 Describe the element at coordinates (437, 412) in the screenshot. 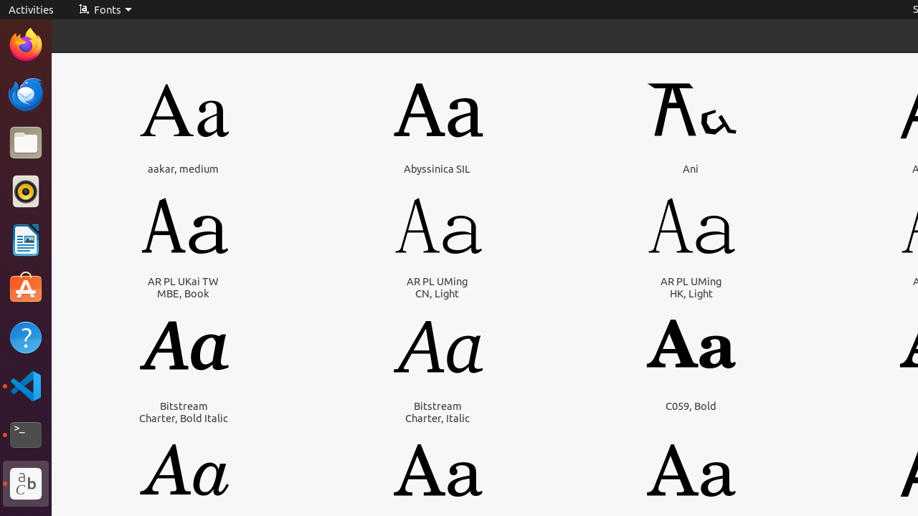

I see `Bitstream Charter, Italic` at that location.